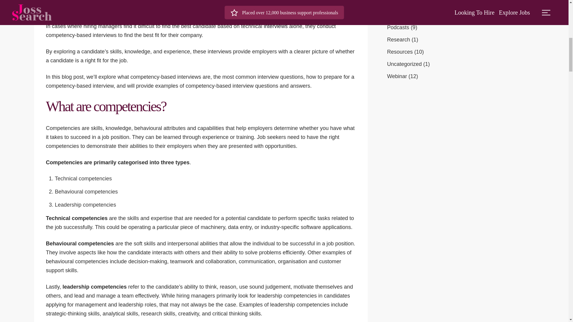  I want to click on Research, so click(399, 39).